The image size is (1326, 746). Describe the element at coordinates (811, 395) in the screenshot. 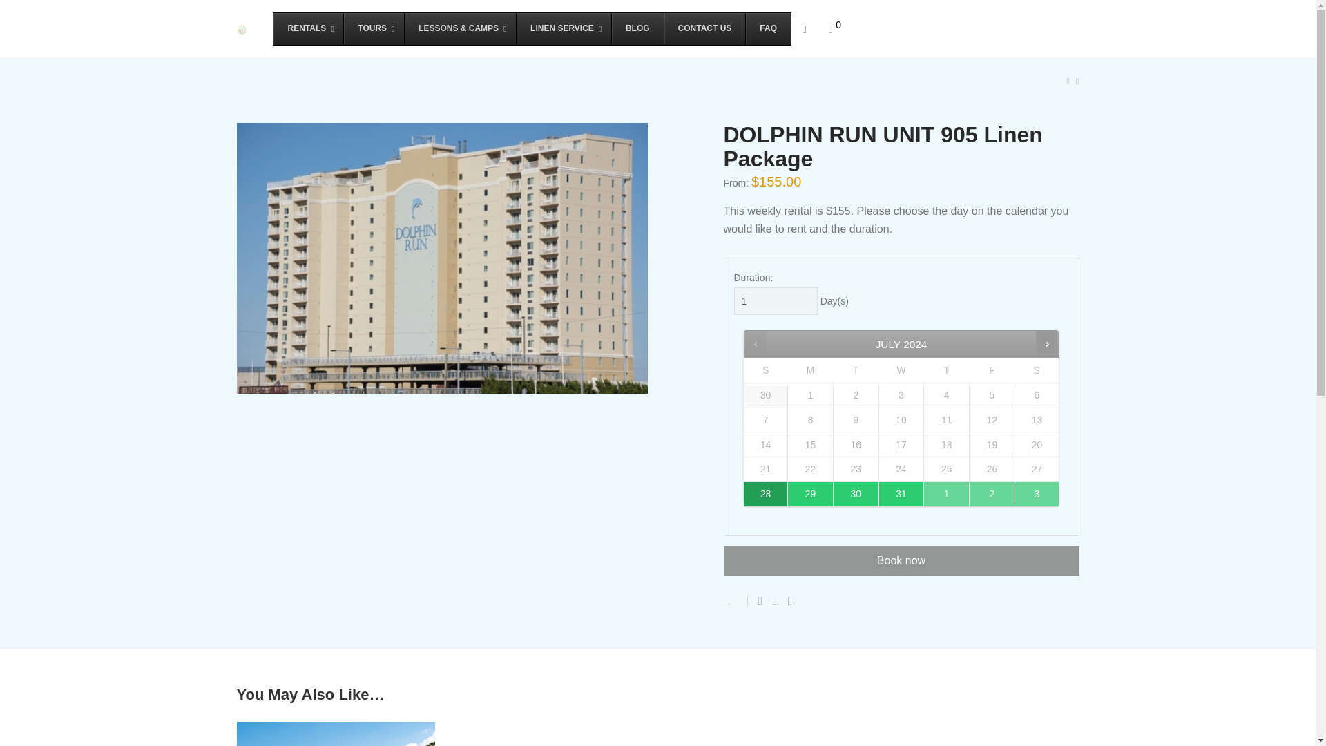

I see `This date is unavailable` at that location.